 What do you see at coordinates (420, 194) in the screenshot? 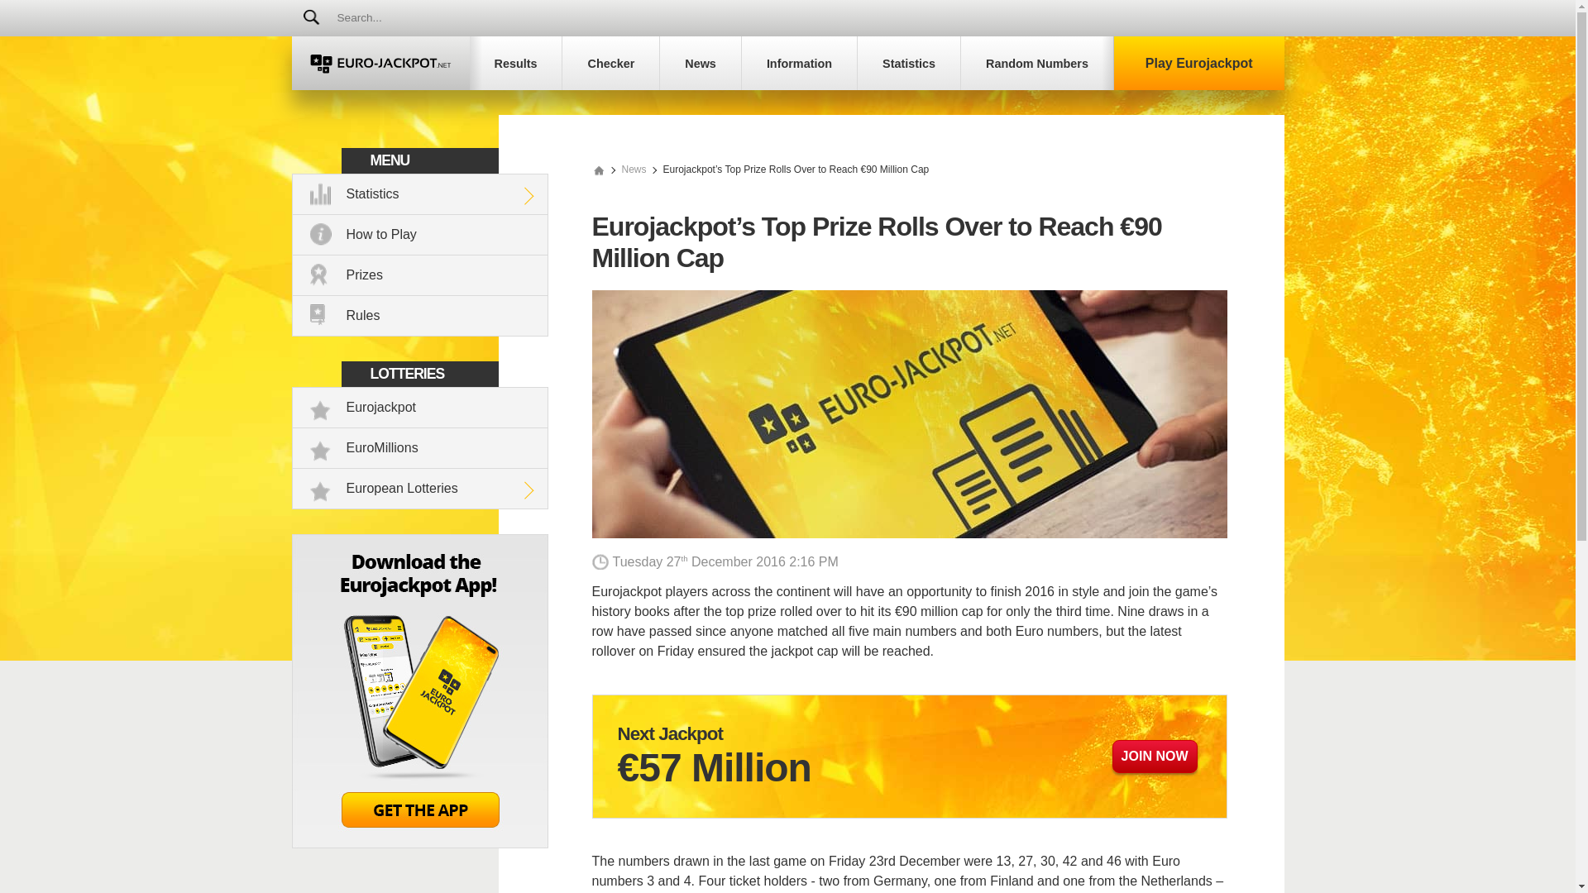
I see `Statistics` at bounding box center [420, 194].